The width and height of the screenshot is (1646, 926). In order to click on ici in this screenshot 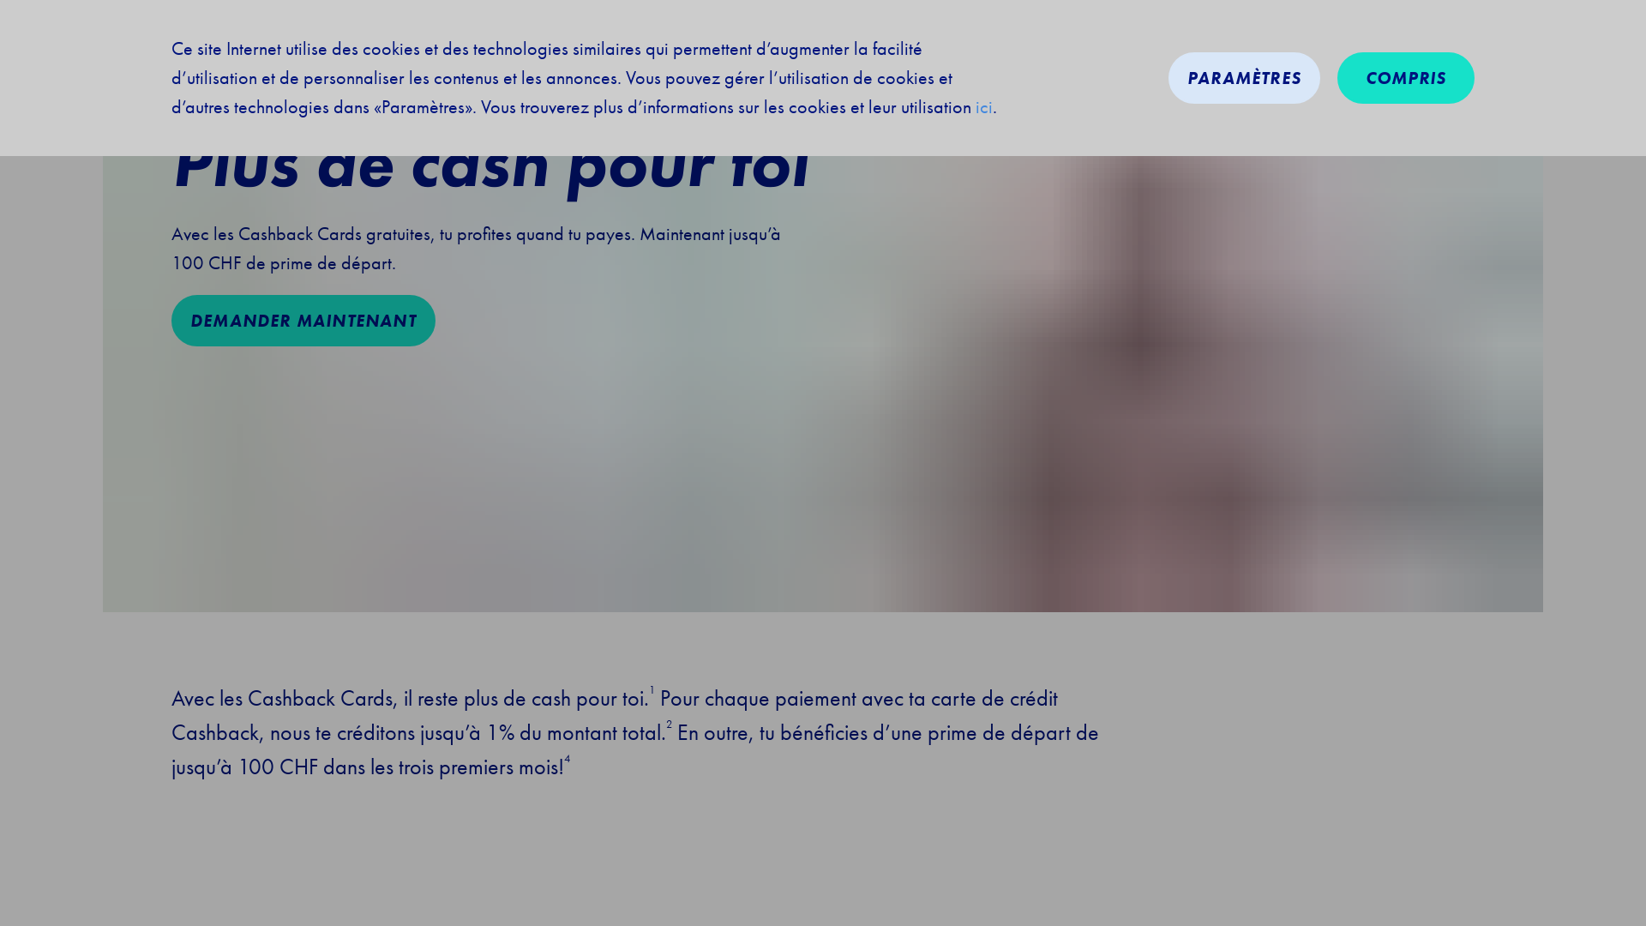, I will do `click(984, 107)`.